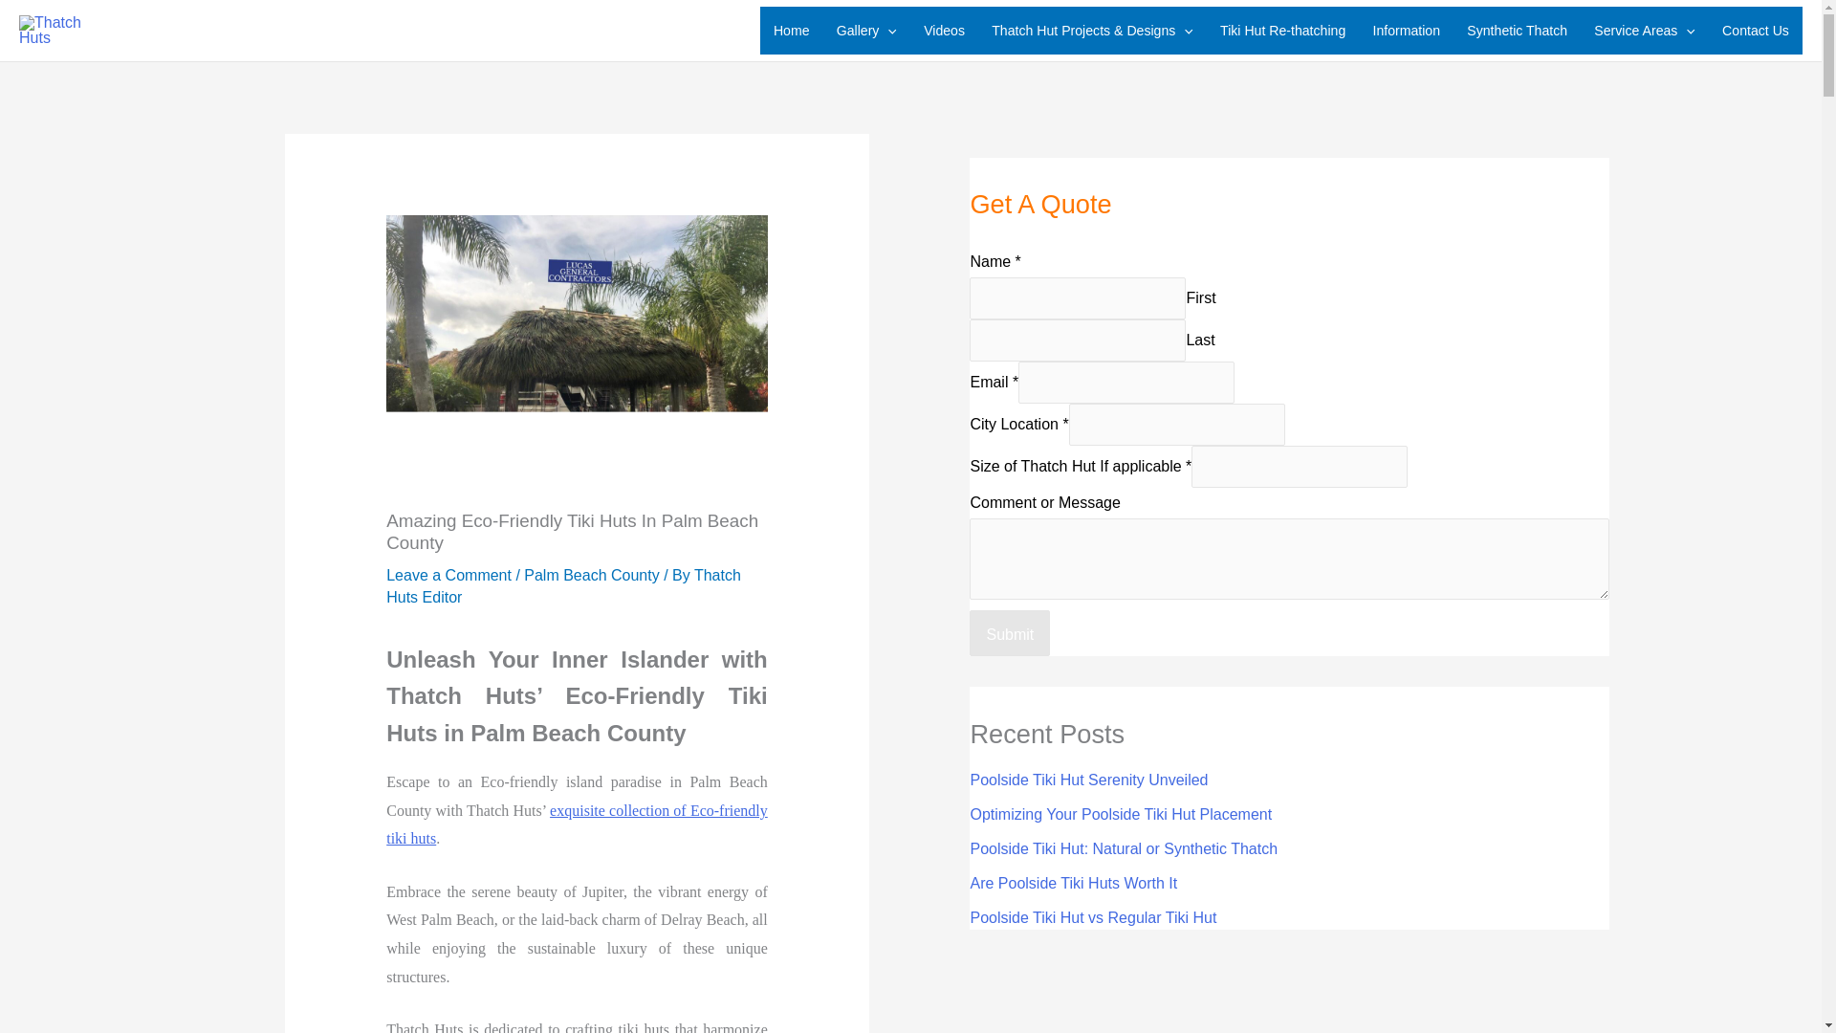  What do you see at coordinates (591, 575) in the screenshot?
I see `Palm Beach County` at bounding box center [591, 575].